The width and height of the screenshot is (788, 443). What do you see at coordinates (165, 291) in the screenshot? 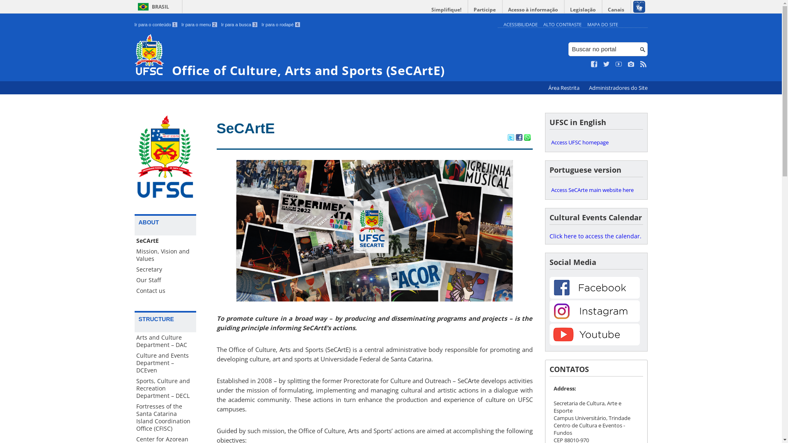
I see `Contact us` at bounding box center [165, 291].